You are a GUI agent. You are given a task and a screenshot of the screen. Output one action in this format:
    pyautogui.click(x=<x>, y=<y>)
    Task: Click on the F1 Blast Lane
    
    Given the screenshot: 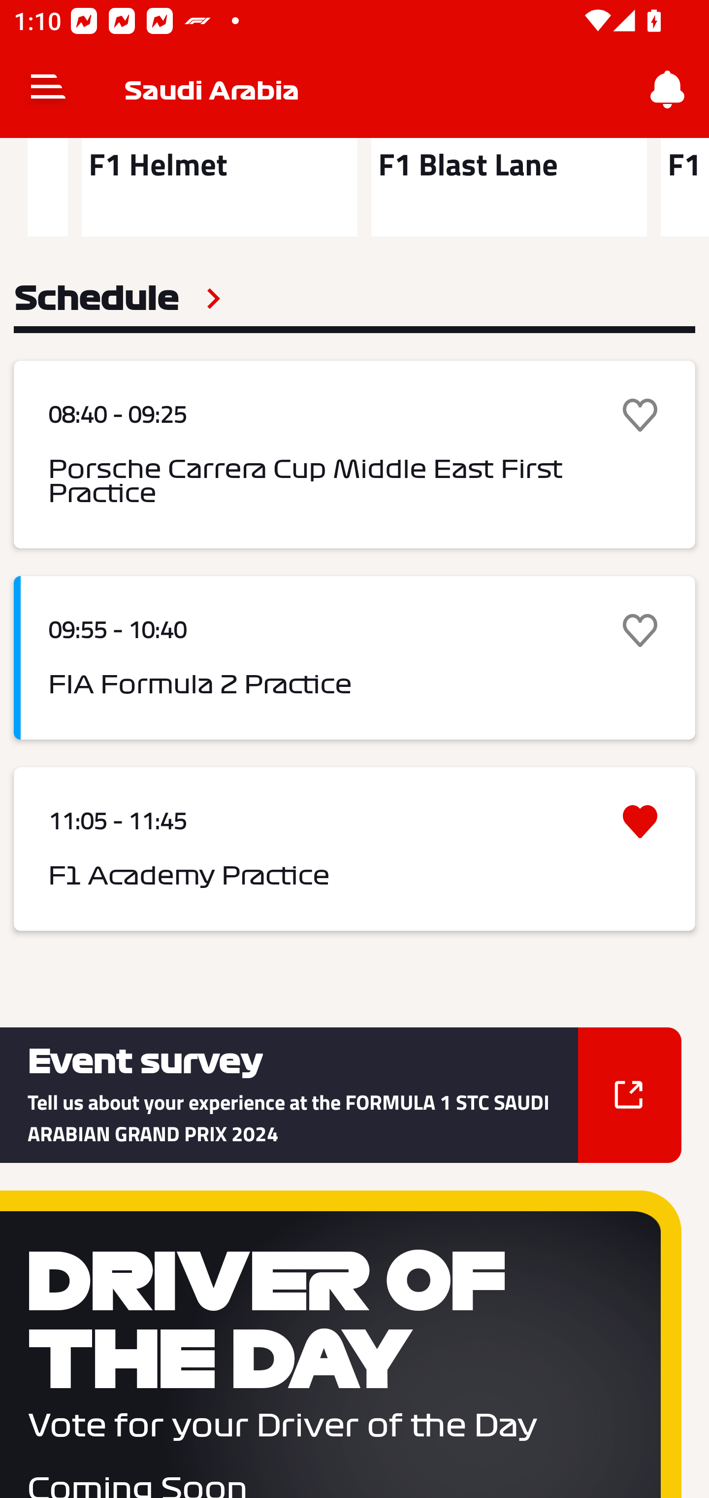 What is the action you would take?
    pyautogui.click(x=509, y=187)
    